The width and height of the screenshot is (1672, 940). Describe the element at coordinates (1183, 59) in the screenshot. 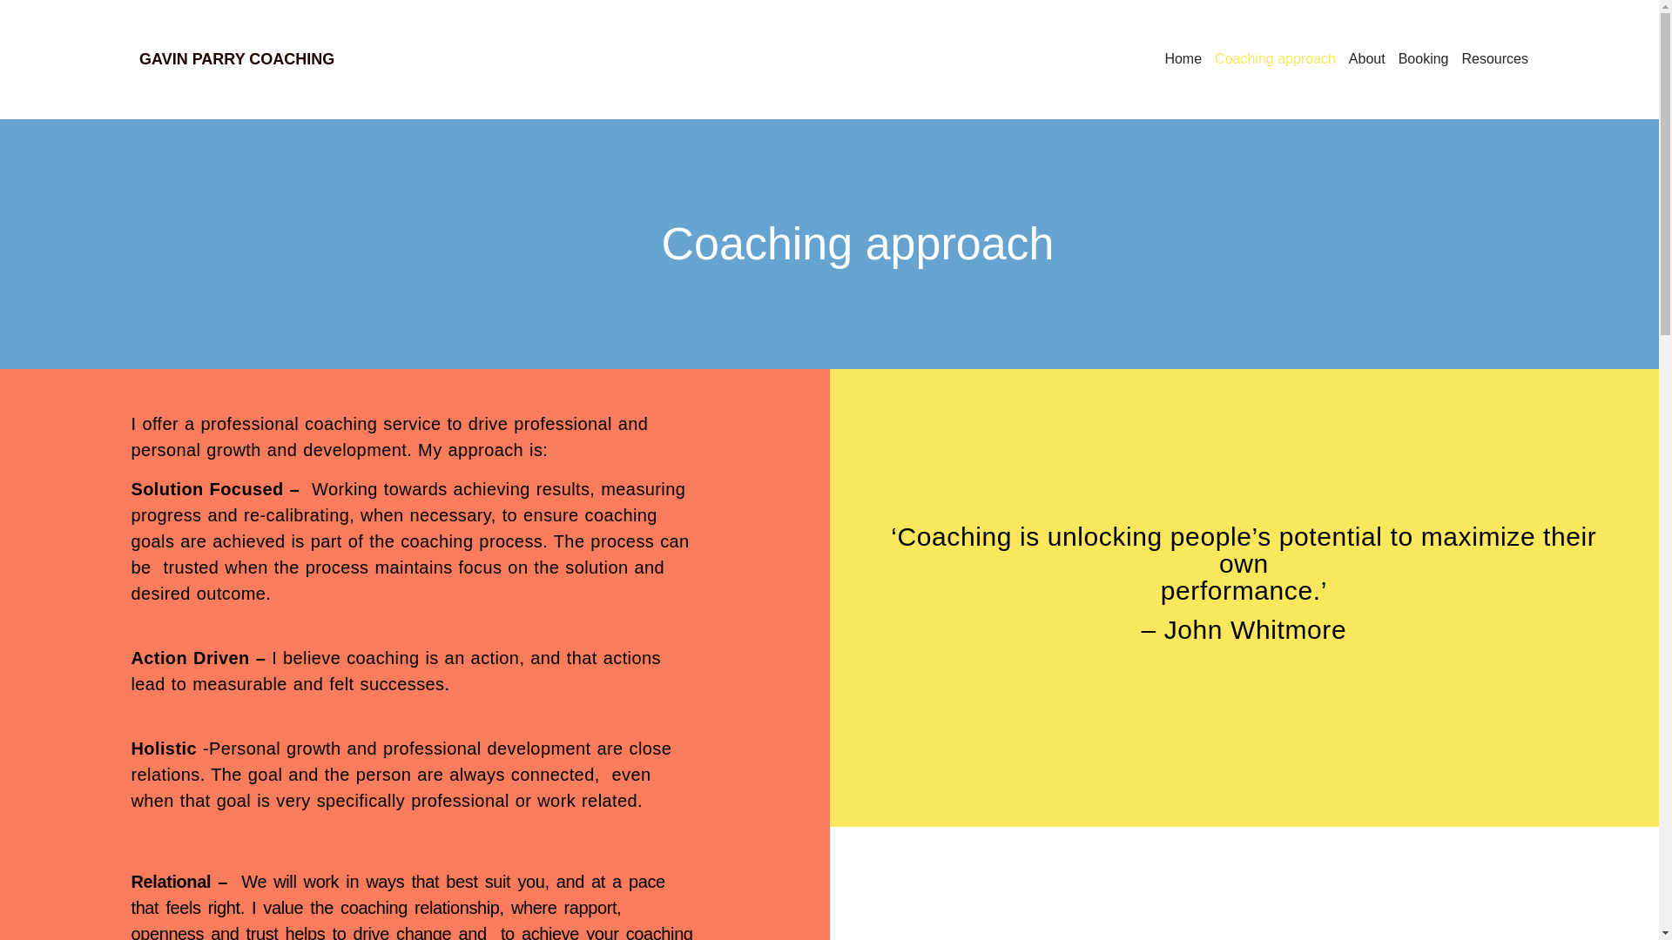

I see `Home` at that location.